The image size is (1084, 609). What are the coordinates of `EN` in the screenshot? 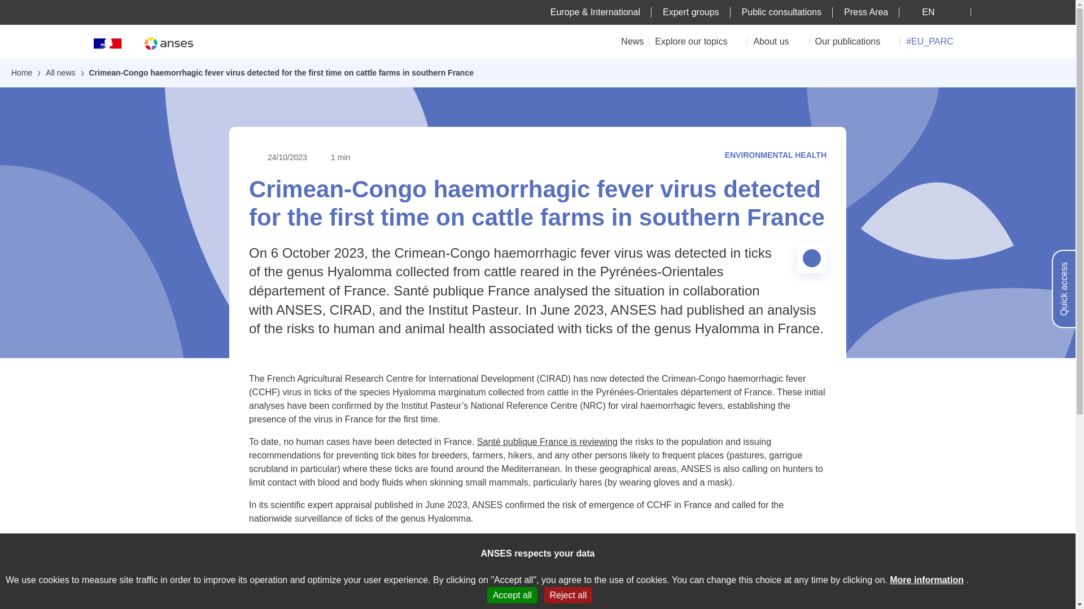 It's located at (935, 12).